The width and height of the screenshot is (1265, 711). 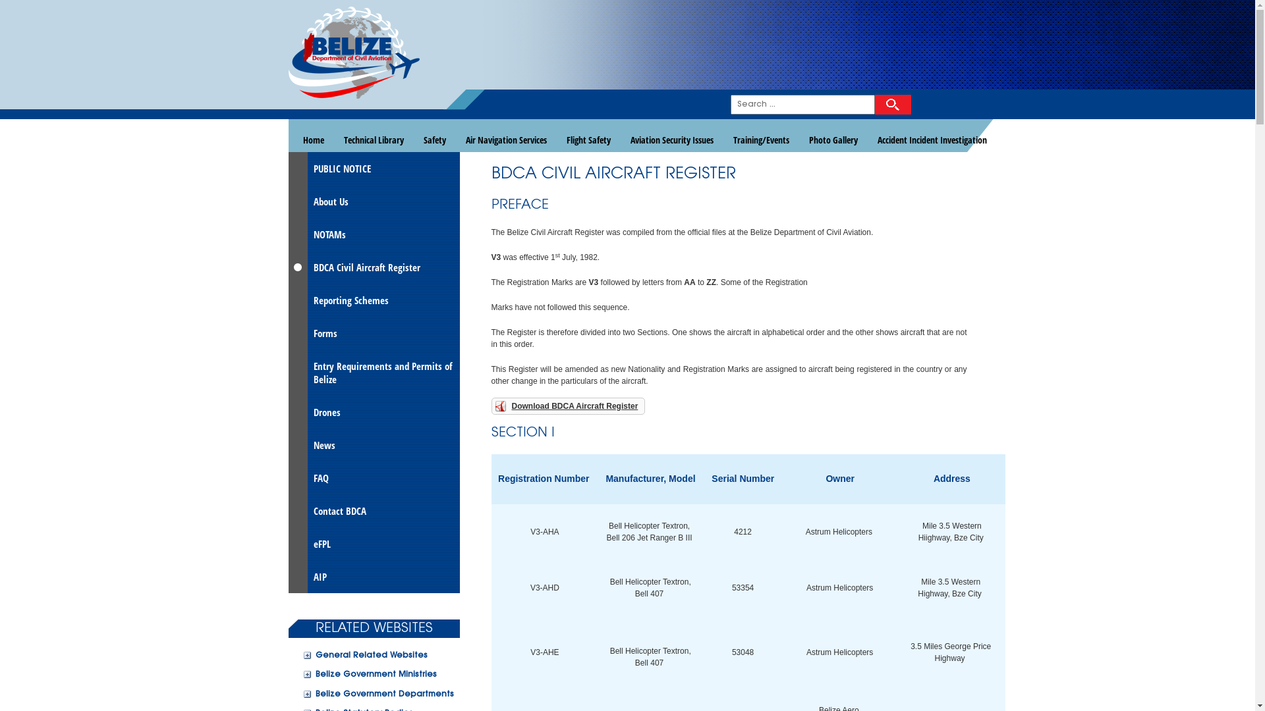 I want to click on Accident Incident Investigation, so click(x=932, y=140).